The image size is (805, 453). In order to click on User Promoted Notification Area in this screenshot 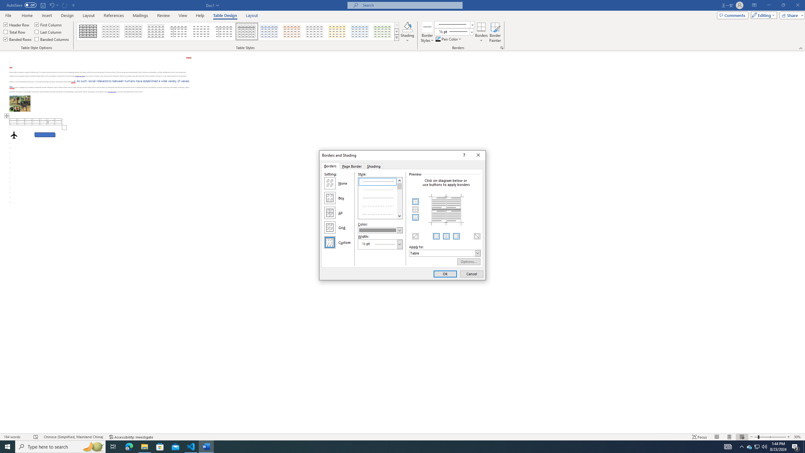, I will do `click(757, 447)`.